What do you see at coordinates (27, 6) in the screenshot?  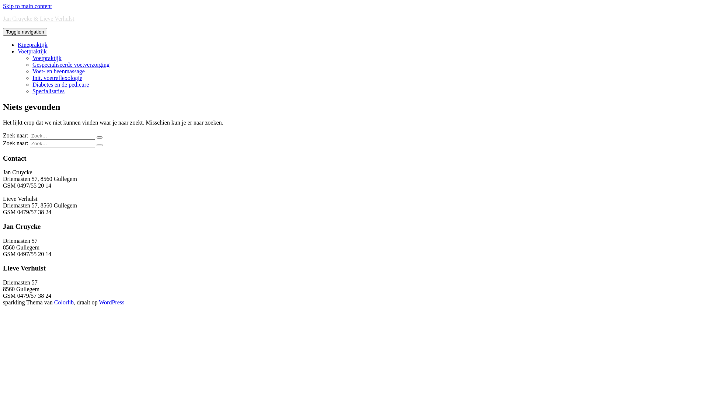 I see `Skip to main content` at bounding box center [27, 6].